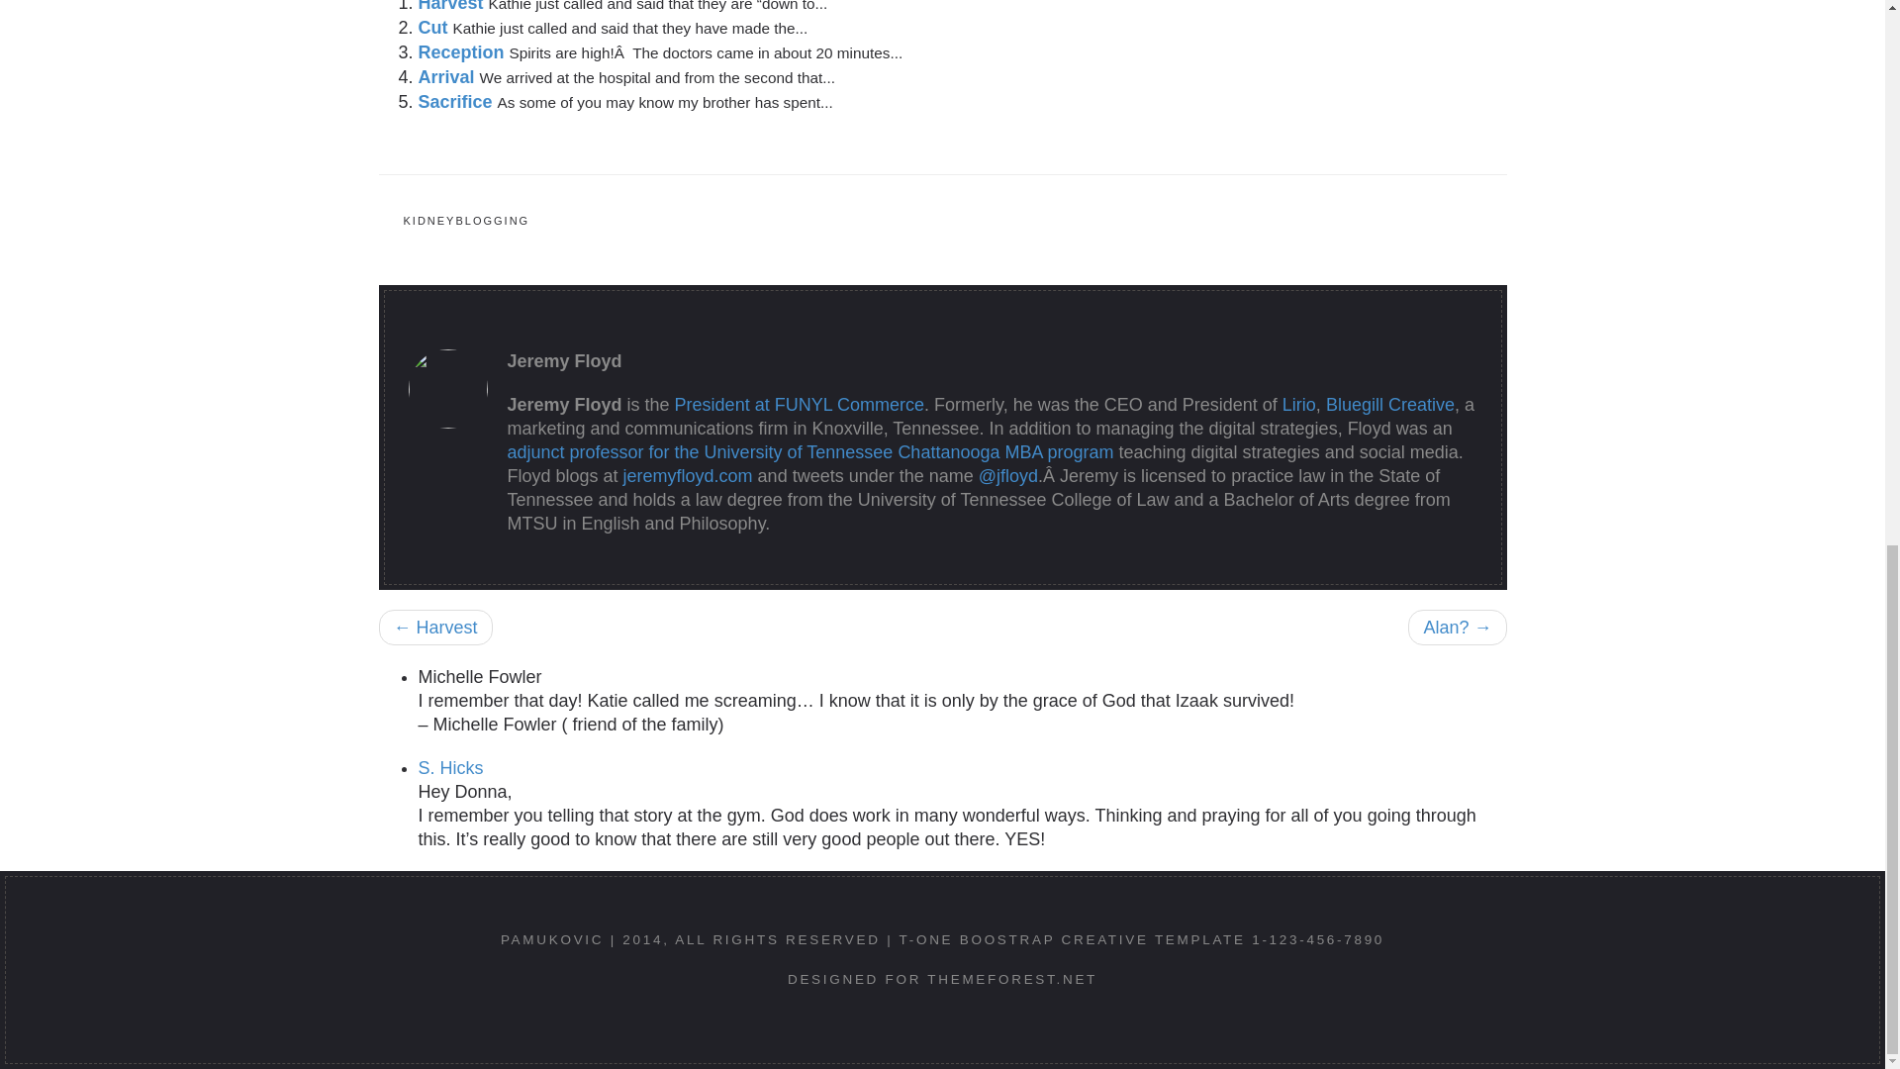  Describe the element at coordinates (1390, 404) in the screenshot. I see `Bluegill Creative` at that location.